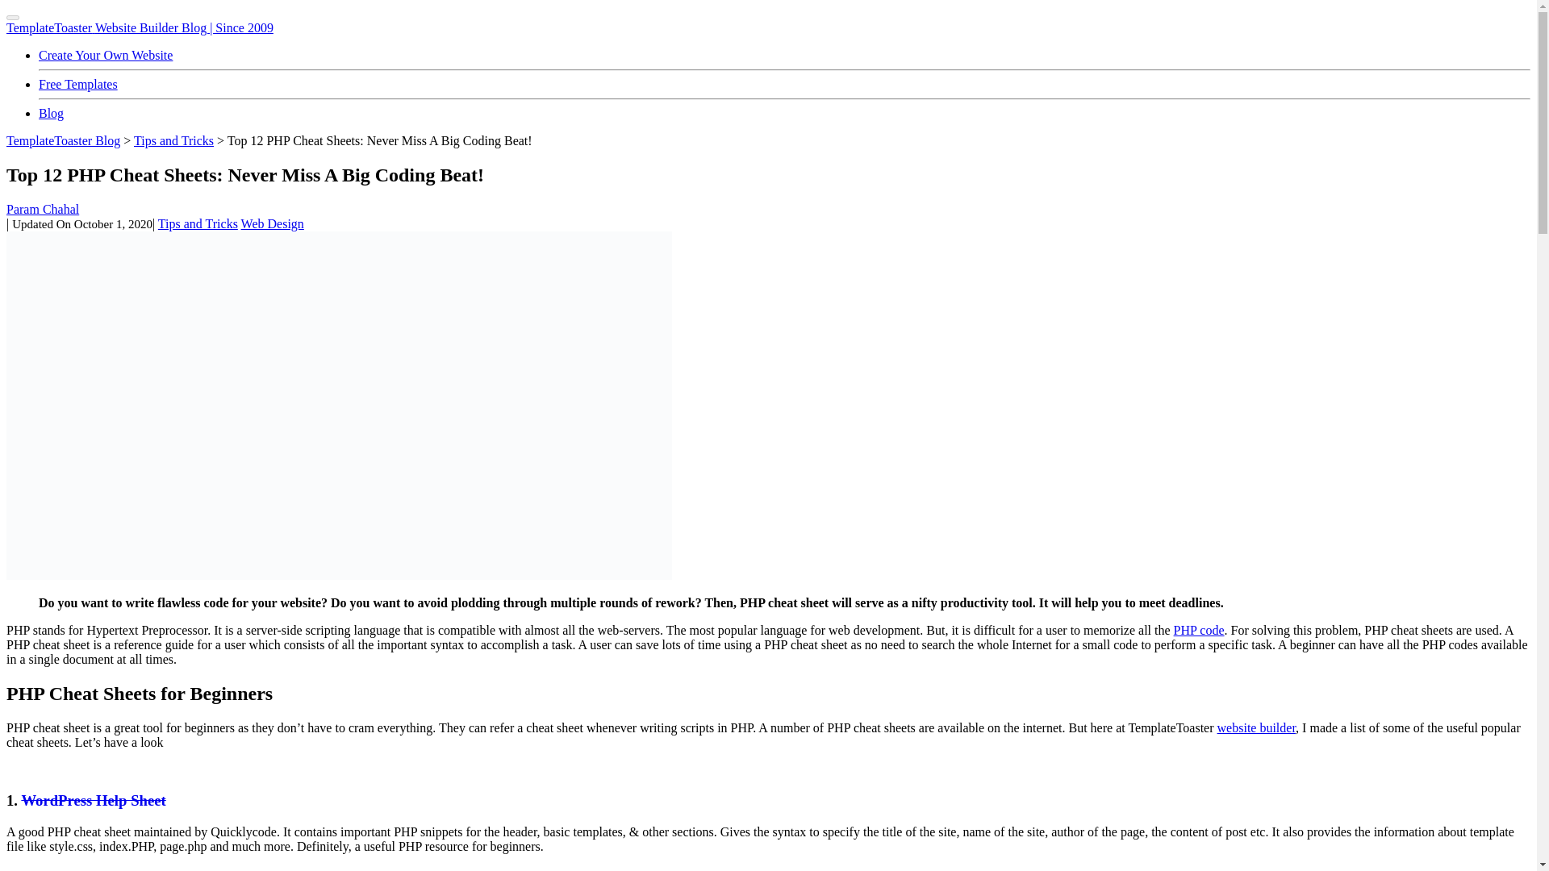 Image resolution: width=1549 pixels, height=871 pixels. I want to click on Free Templates, so click(77, 84).